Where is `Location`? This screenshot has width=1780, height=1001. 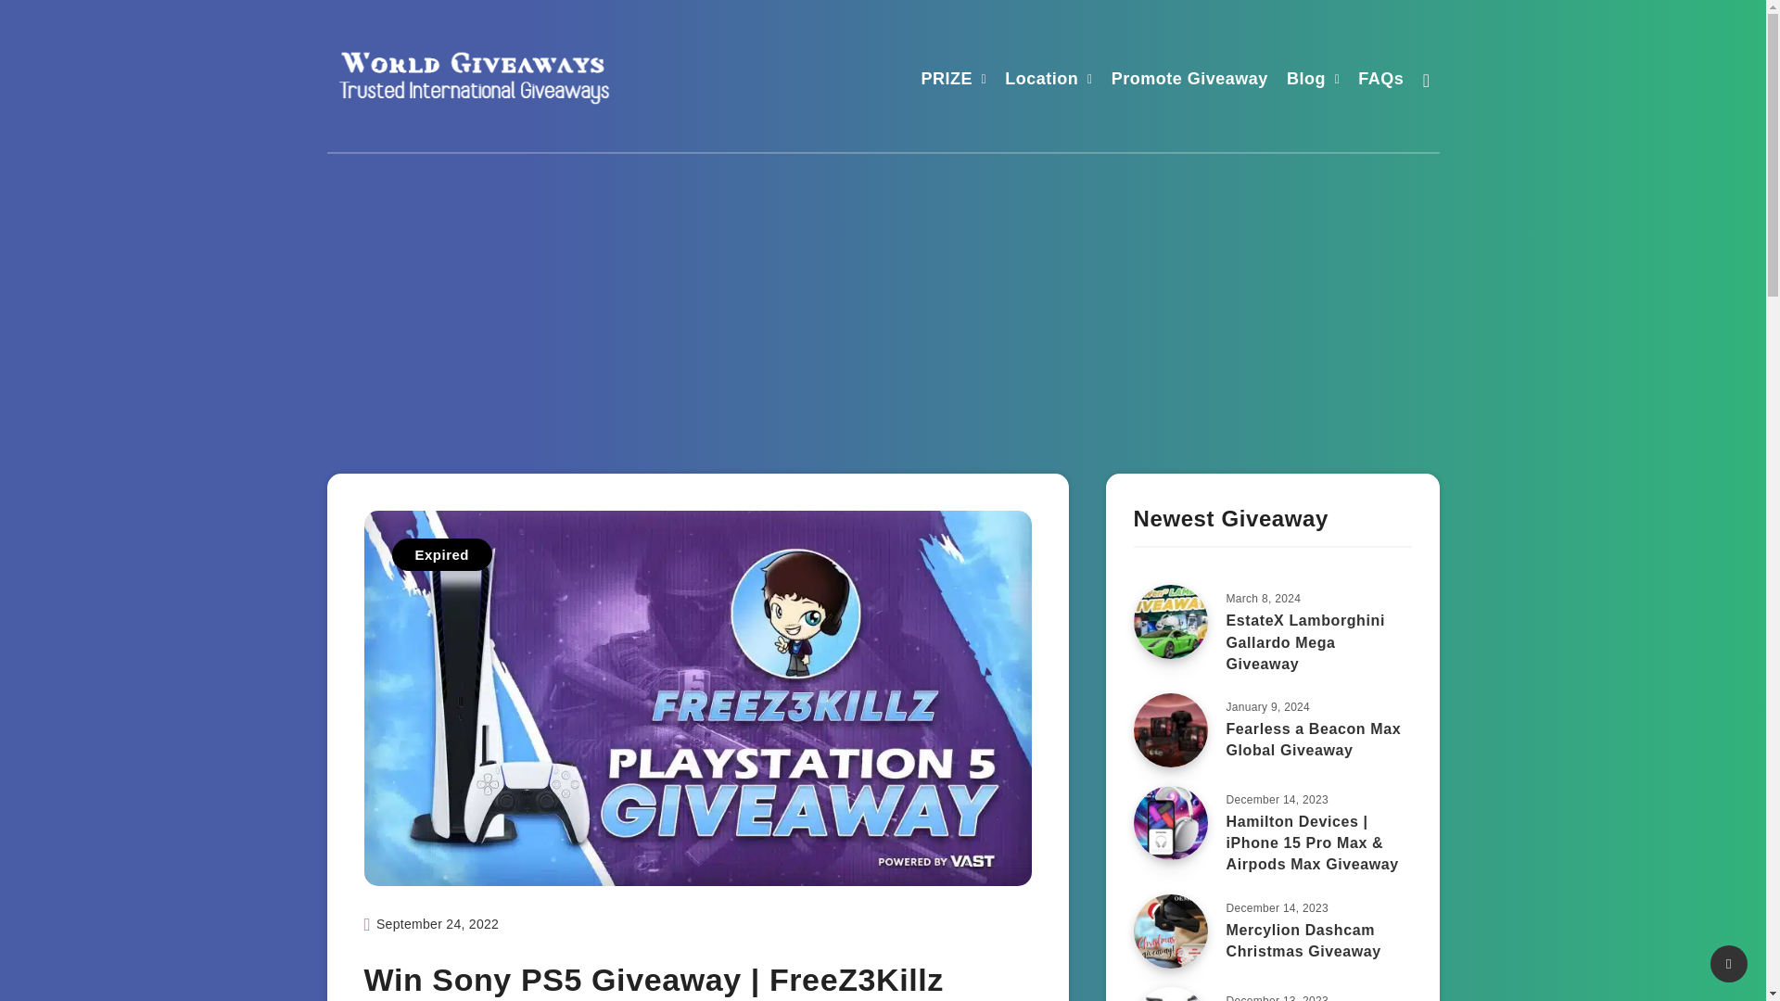 Location is located at coordinates (1042, 81).